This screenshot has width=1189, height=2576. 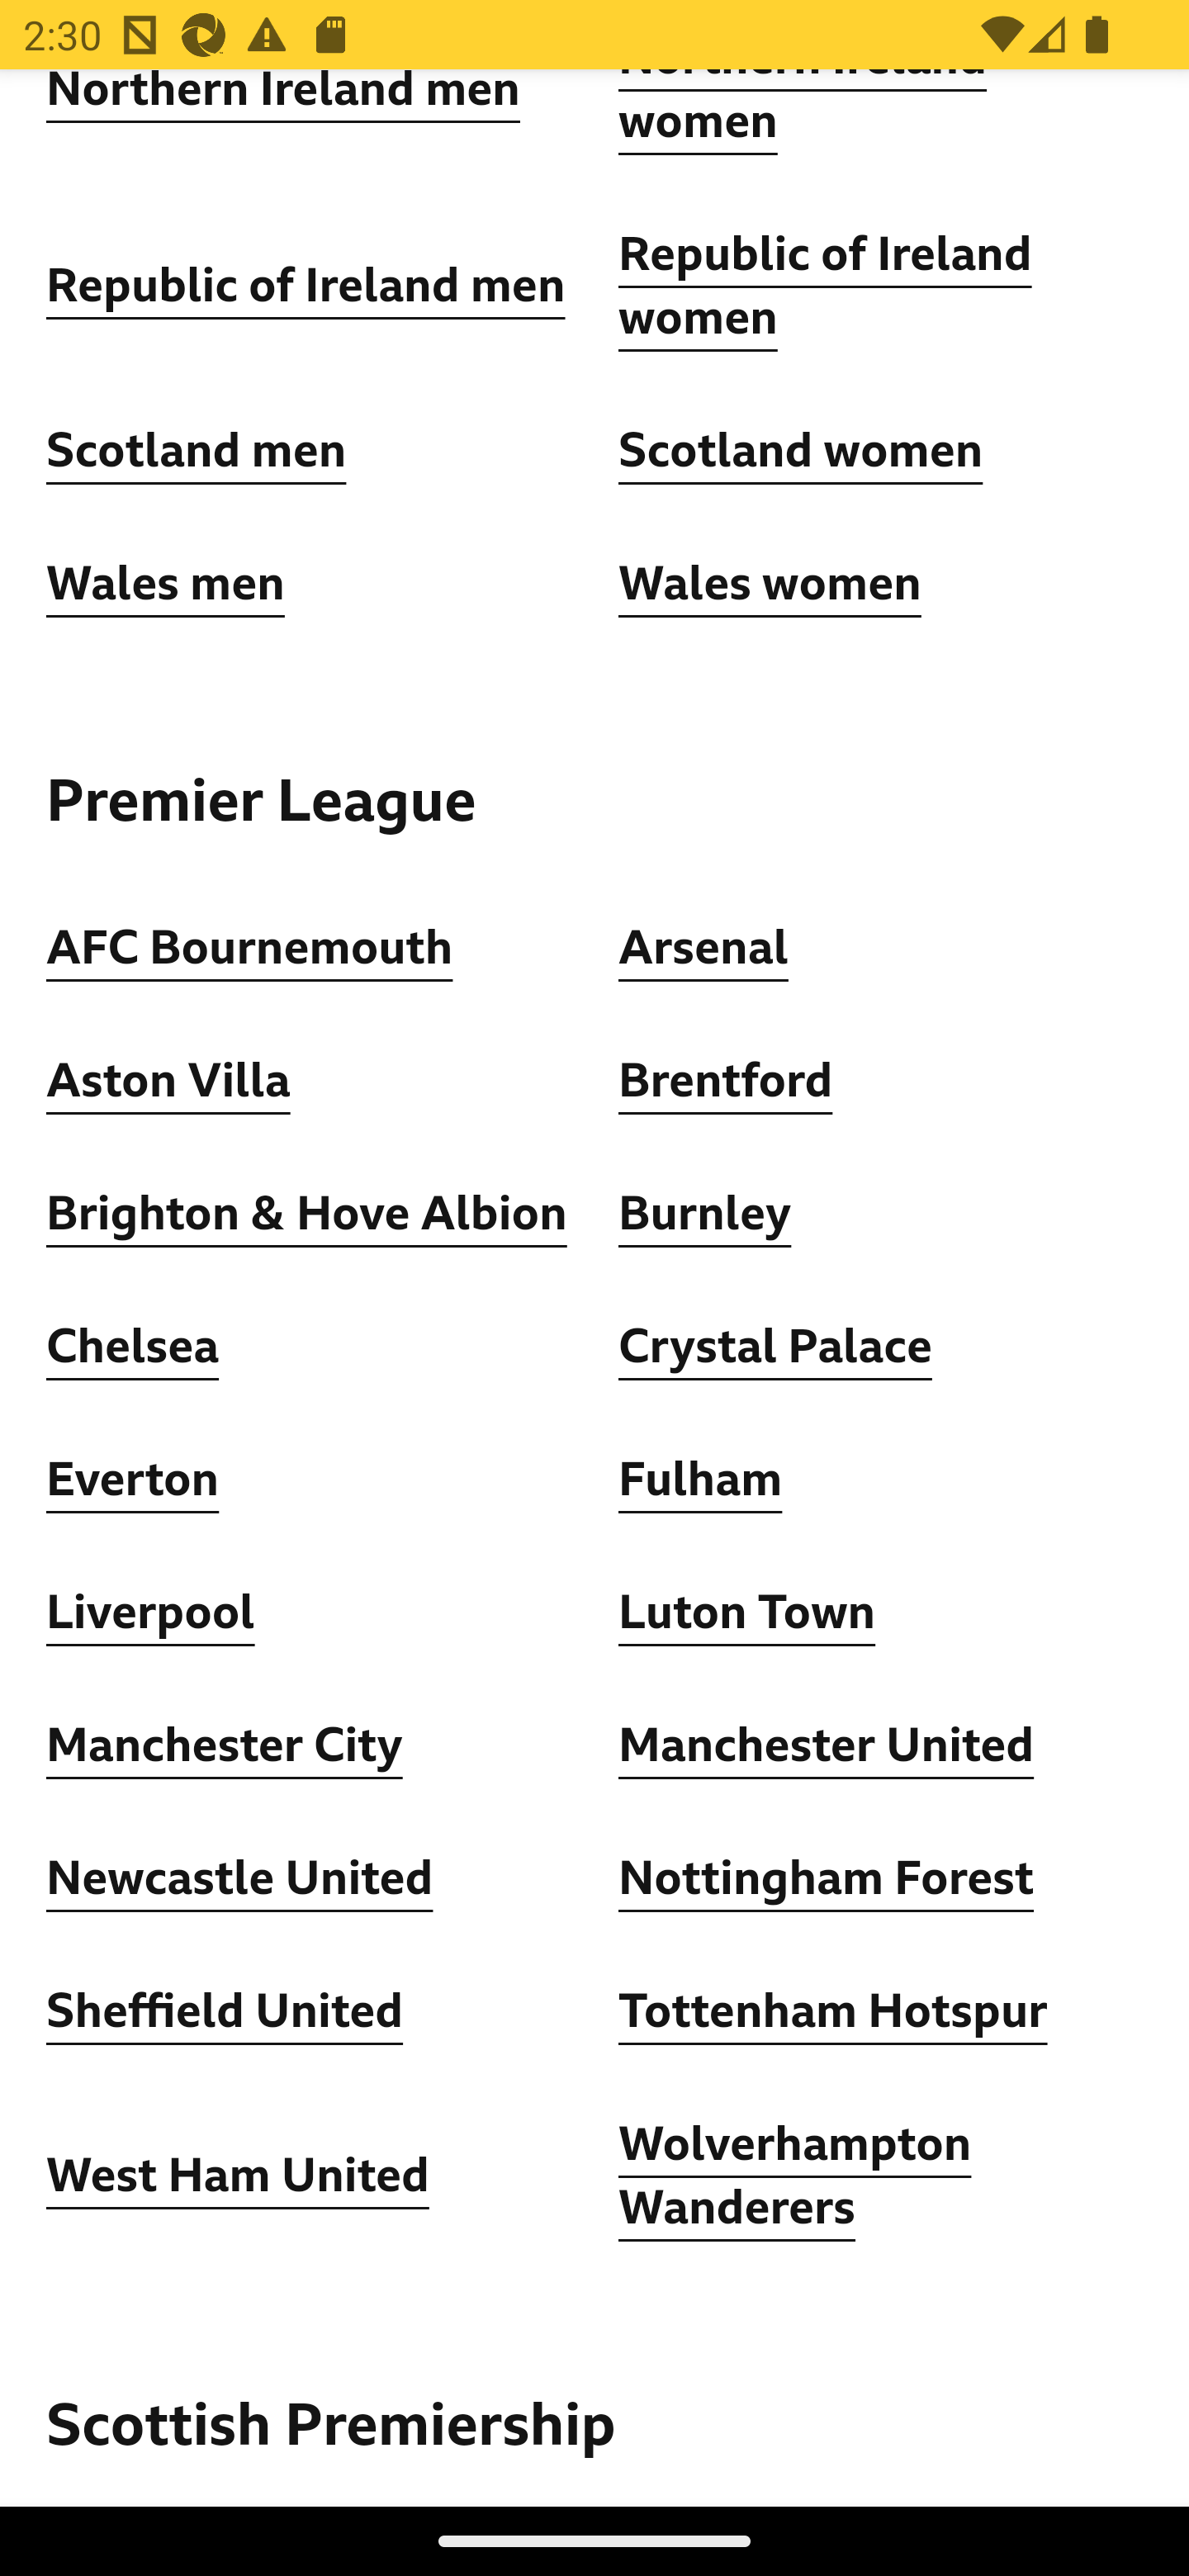 I want to click on Republic of Ireland men, so click(x=306, y=288).